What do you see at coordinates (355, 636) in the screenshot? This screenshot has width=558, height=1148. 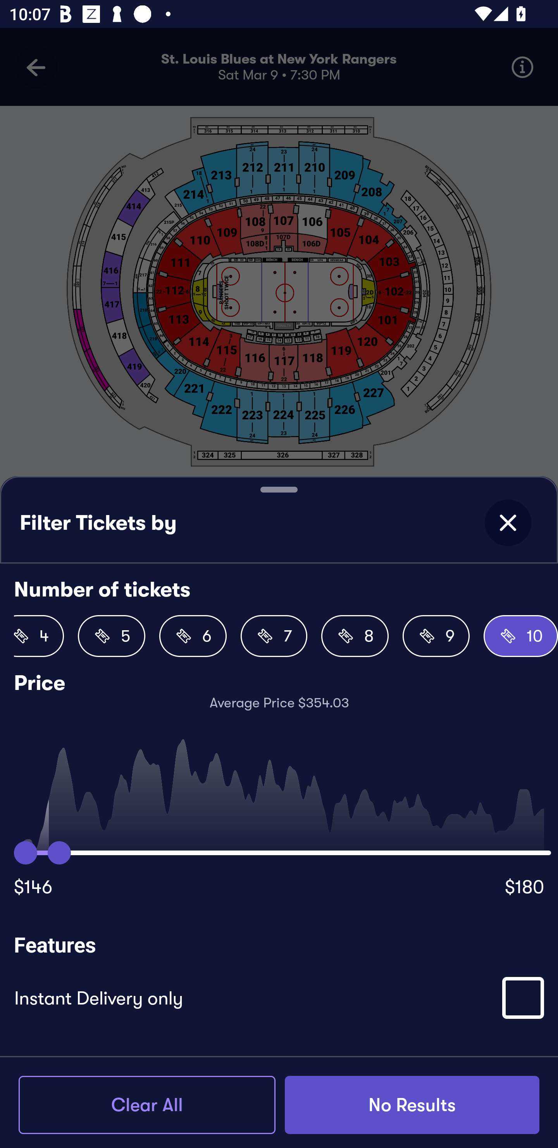 I see `8` at bounding box center [355, 636].